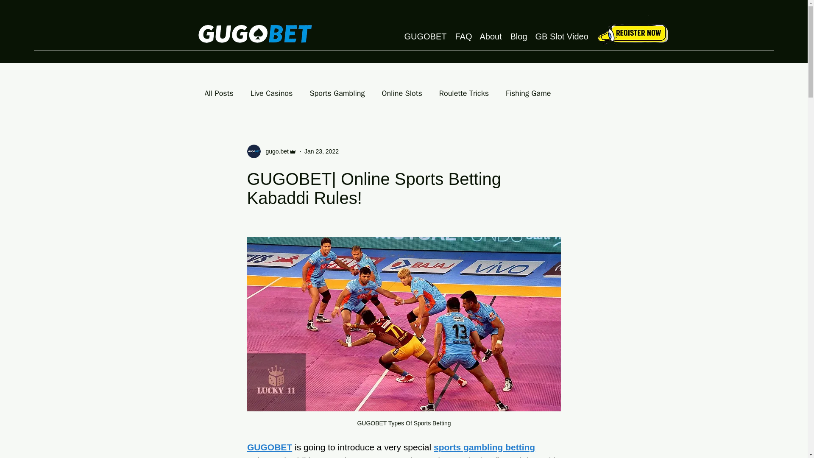  What do you see at coordinates (561, 36) in the screenshot?
I see `GB Slot Video` at bounding box center [561, 36].